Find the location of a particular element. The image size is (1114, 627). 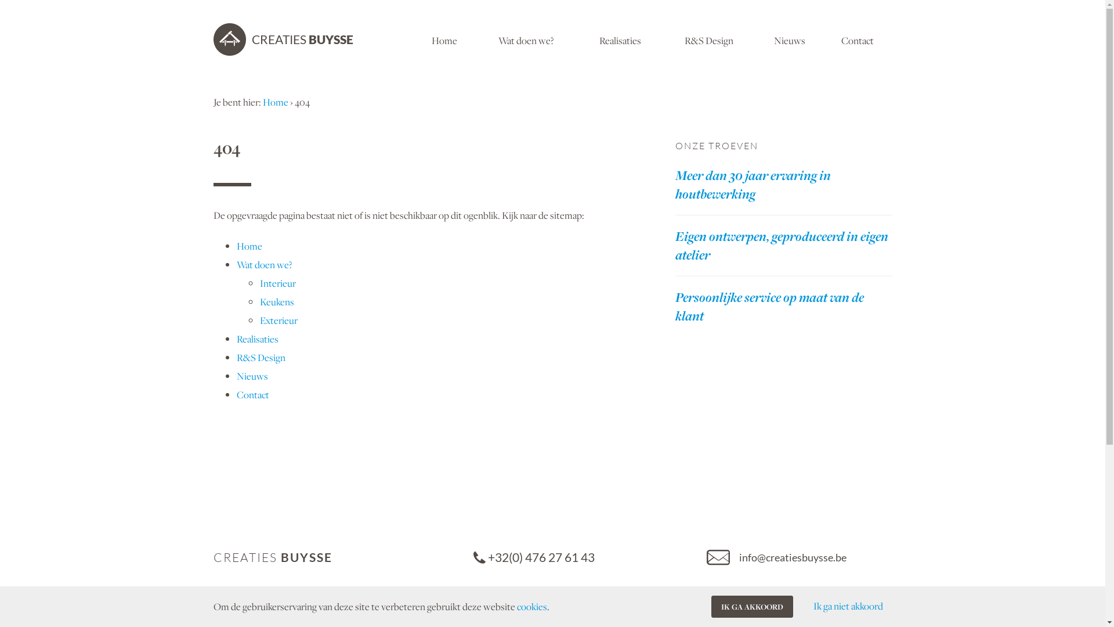

CREATIES BUYSSE is located at coordinates (283, 39).